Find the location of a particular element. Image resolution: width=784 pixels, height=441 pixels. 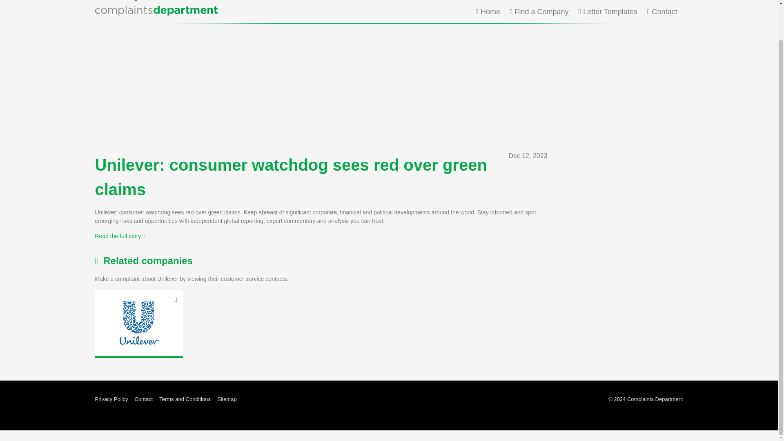

Unilever Complaints is located at coordinates (139, 323).